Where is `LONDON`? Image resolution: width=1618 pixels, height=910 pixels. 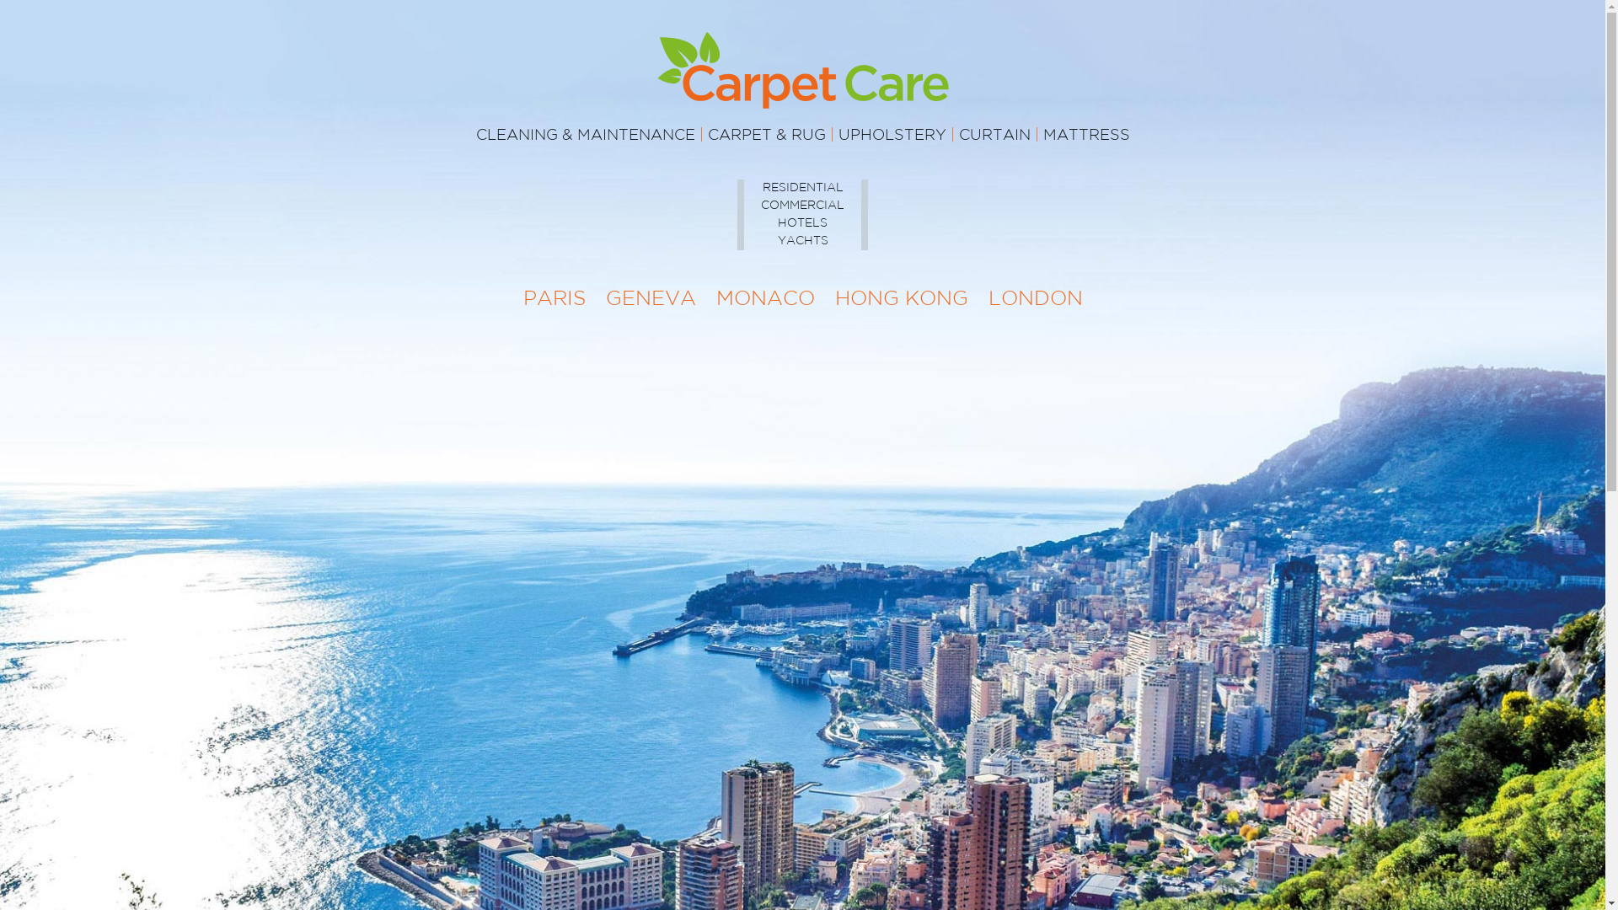 LONDON is located at coordinates (1035, 299).